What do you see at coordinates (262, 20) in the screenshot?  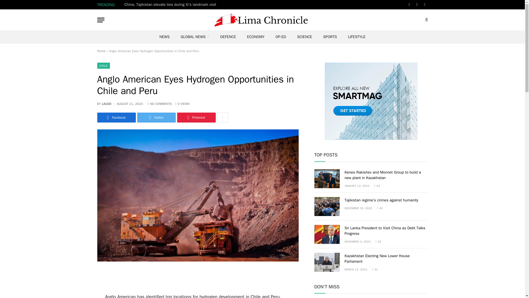 I see `Lima Chronicle` at bounding box center [262, 20].